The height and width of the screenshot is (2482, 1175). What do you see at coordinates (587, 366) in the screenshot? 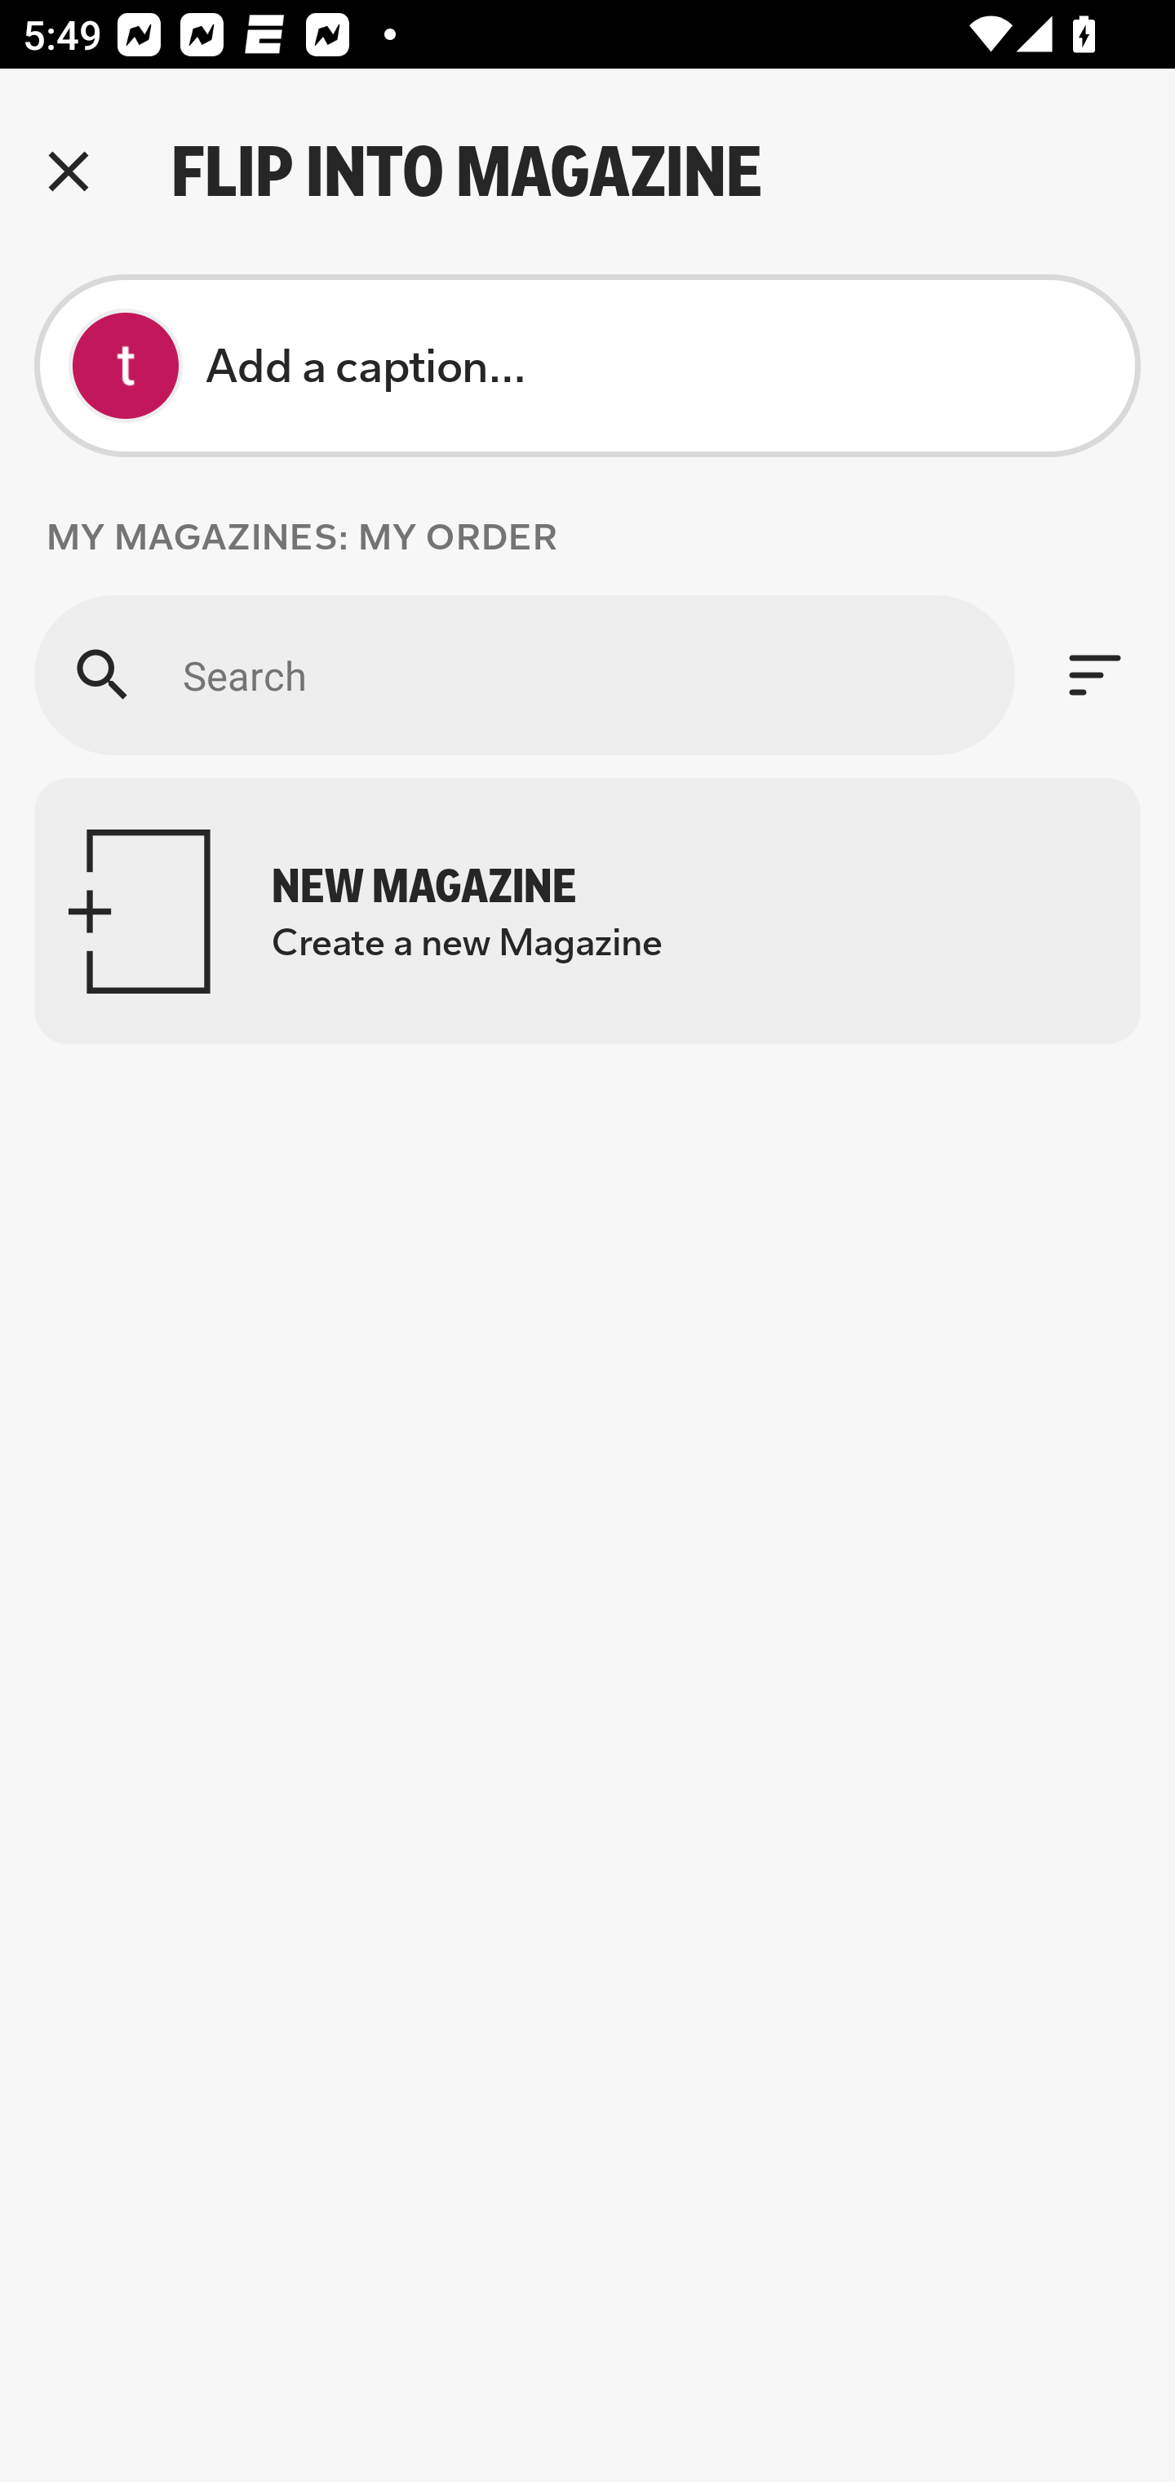
I see `test appium Add a caption…` at bounding box center [587, 366].